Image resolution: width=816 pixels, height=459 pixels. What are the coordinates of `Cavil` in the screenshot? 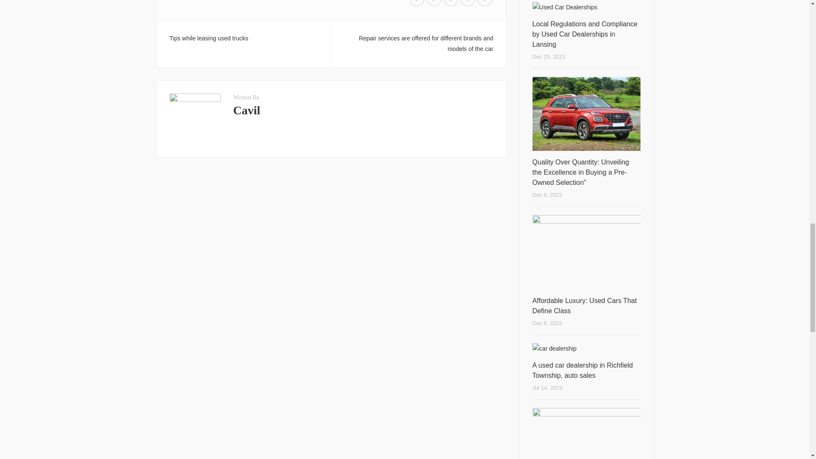 It's located at (246, 110).